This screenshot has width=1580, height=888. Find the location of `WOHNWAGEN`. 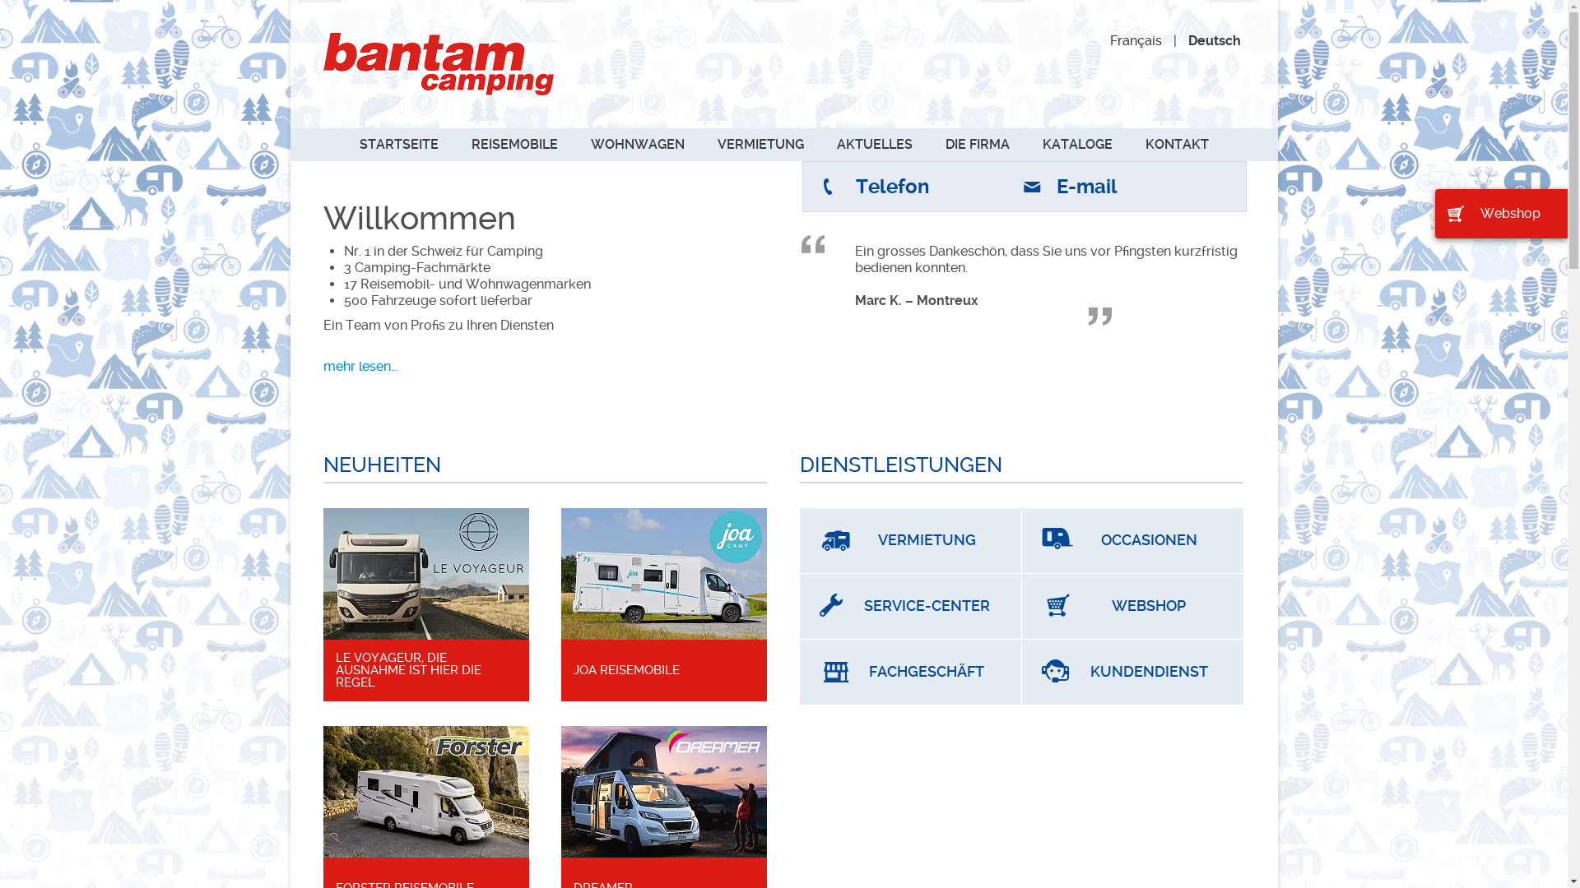

WOHNWAGEN is located at coordinates (638, 145).